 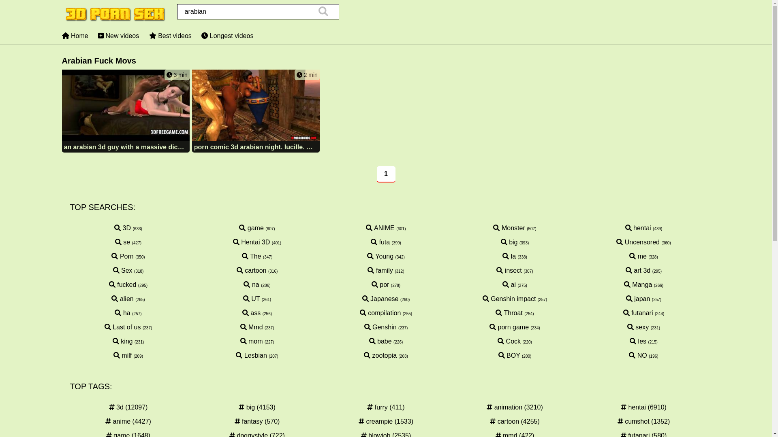 I want to click on cartoon (4255), so click(x=515, y=422).